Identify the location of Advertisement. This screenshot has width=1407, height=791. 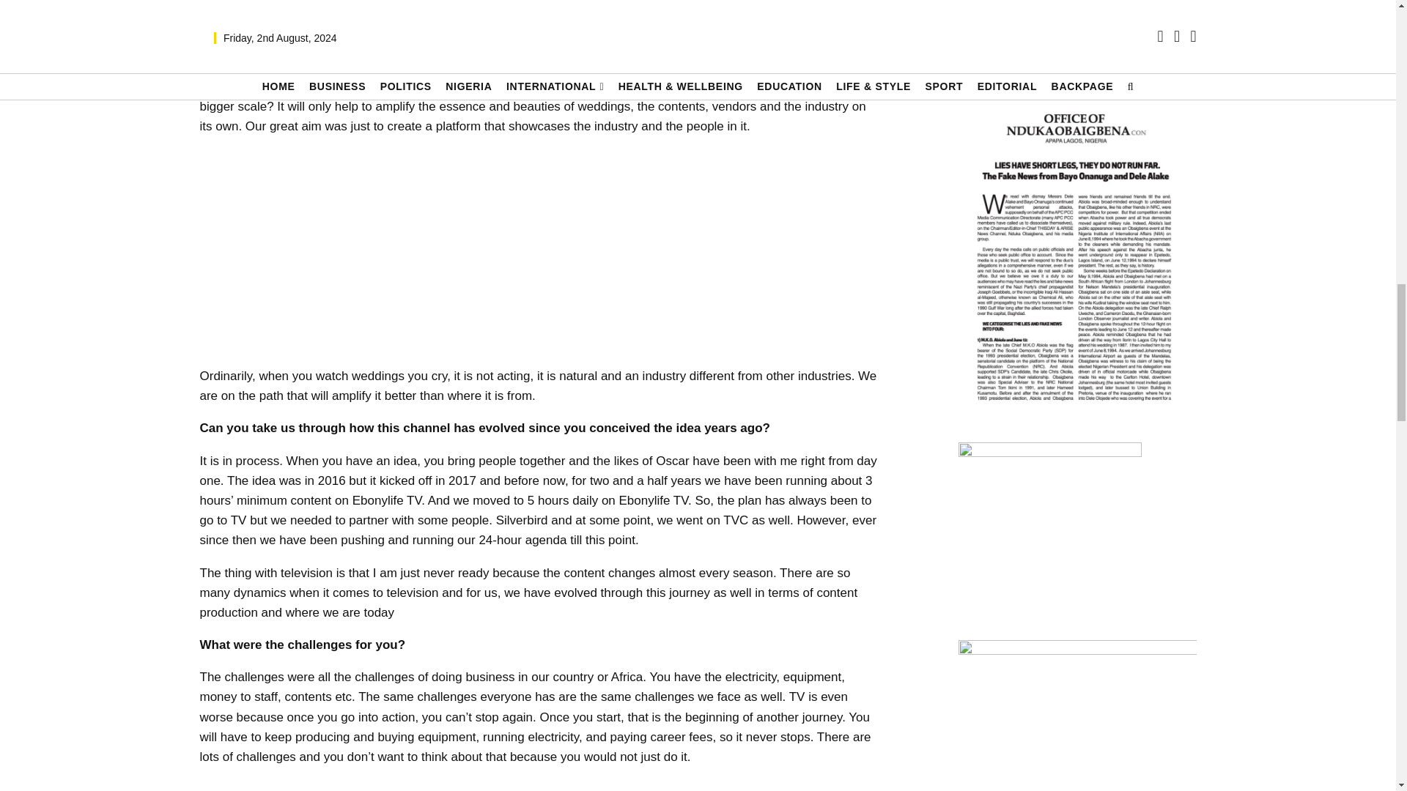
(539, 785).